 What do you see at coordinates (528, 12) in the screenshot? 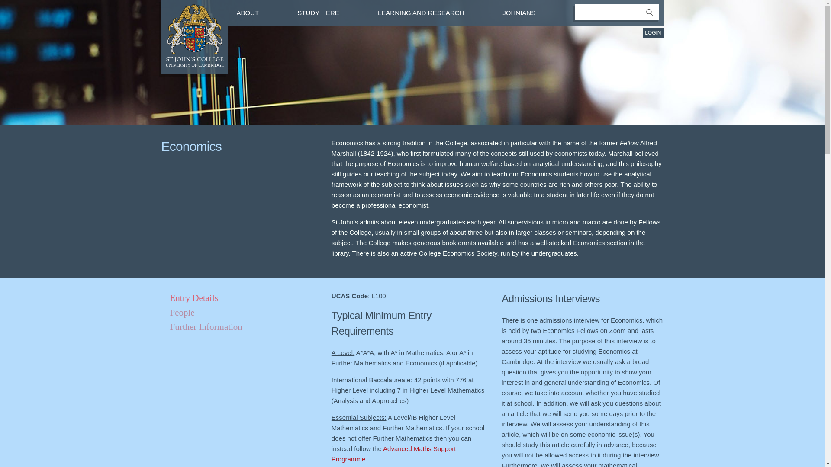
I see `JOHNIANS` at bounding box center [528, 12].